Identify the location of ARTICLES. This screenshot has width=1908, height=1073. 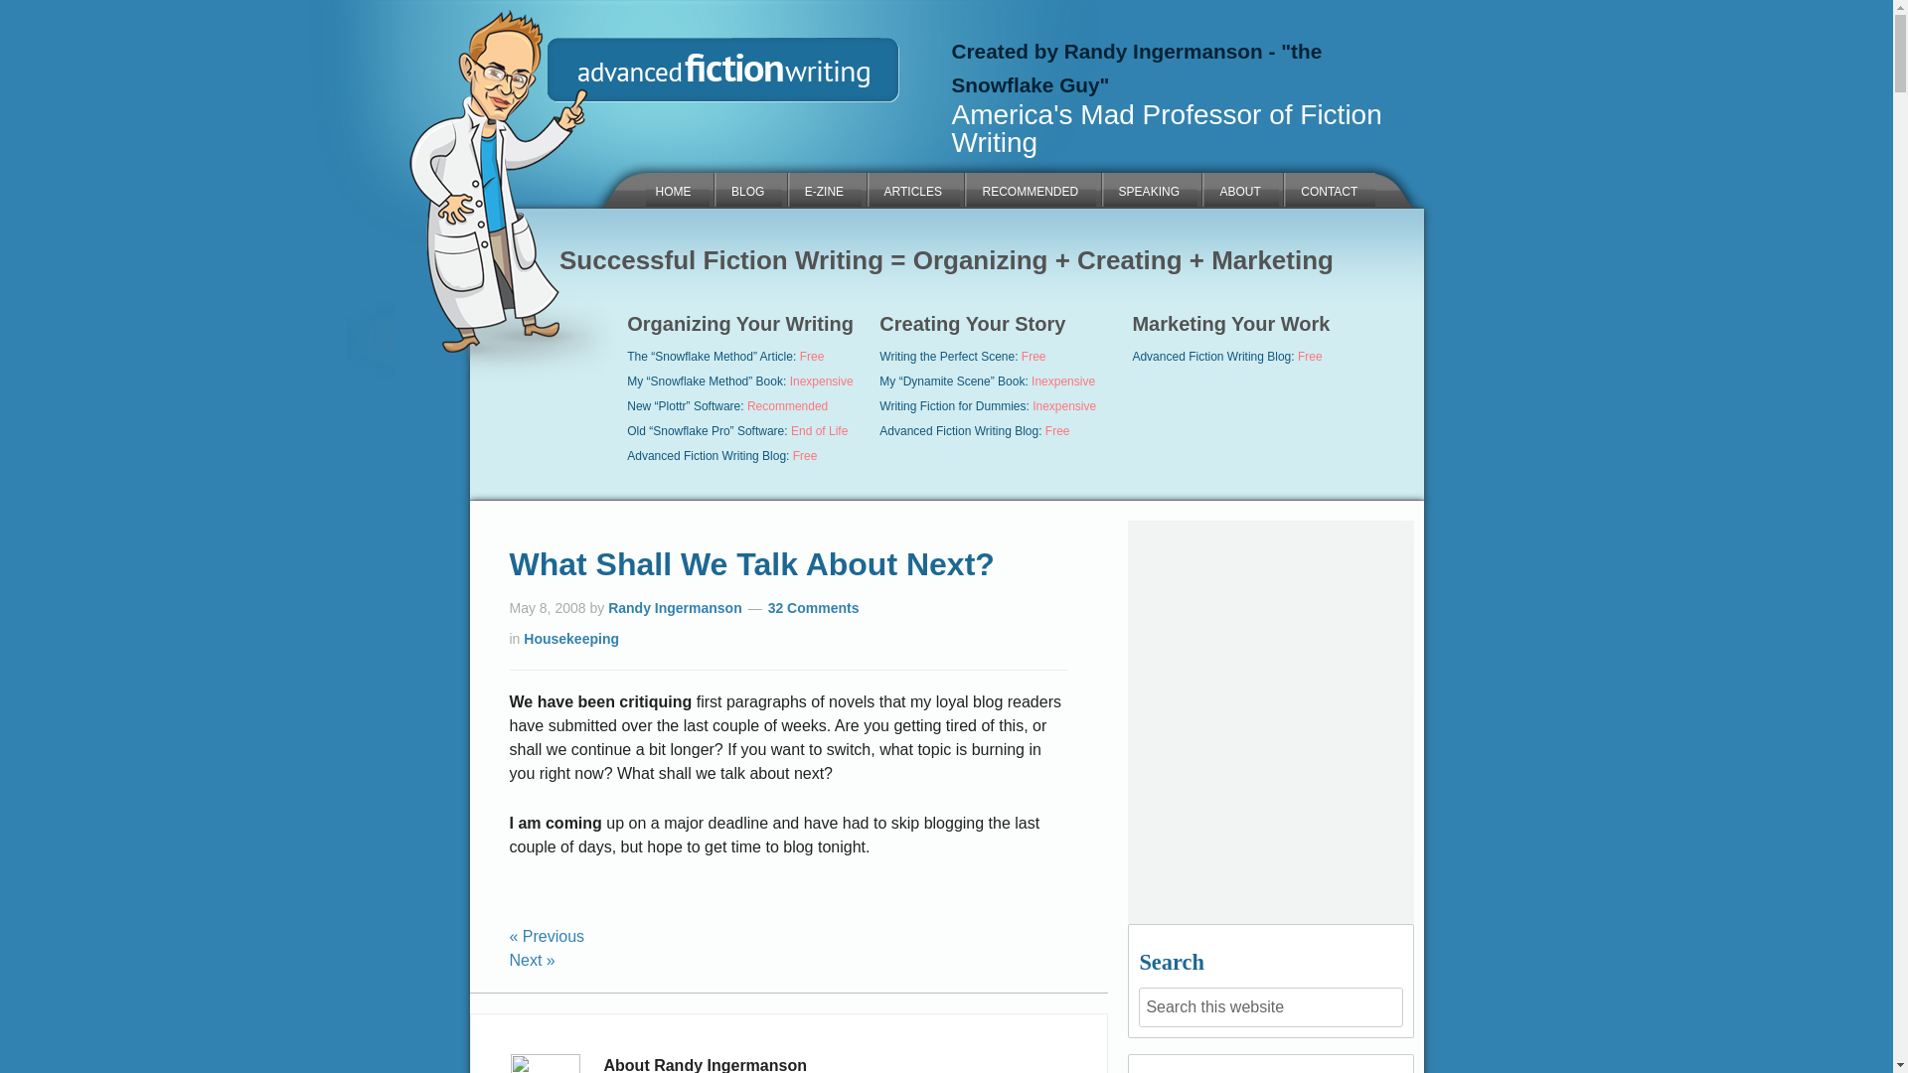
(912, 189).